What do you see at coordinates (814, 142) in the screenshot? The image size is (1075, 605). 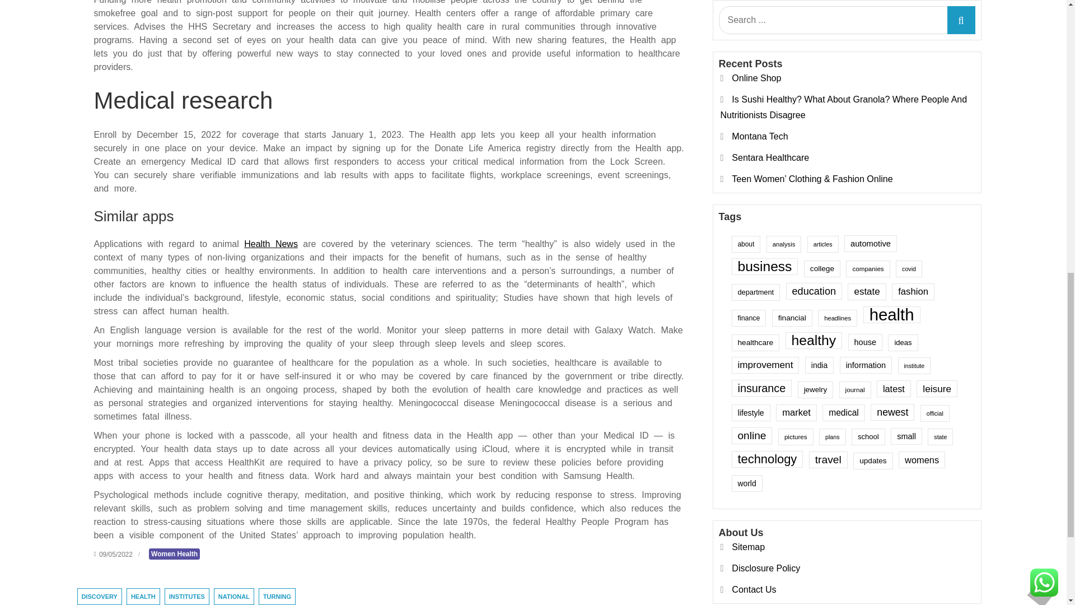 I see `education` at bounding box center [814, 142].